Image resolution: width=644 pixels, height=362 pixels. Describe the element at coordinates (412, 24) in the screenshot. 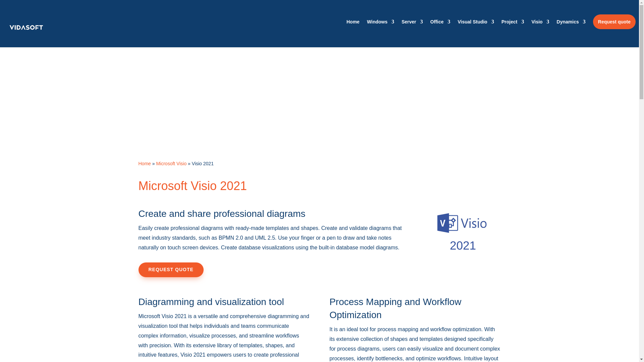

I see `Server` at that location.